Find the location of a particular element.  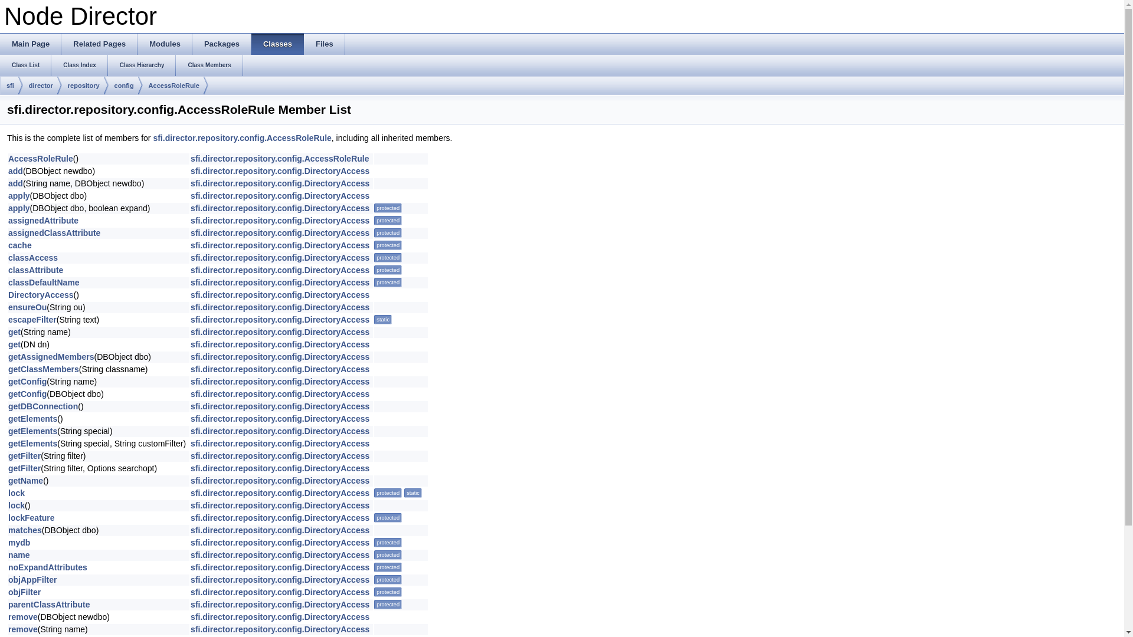

sfi.director.repository.config.DirectoryAccess is located at coordinates (280, 419).